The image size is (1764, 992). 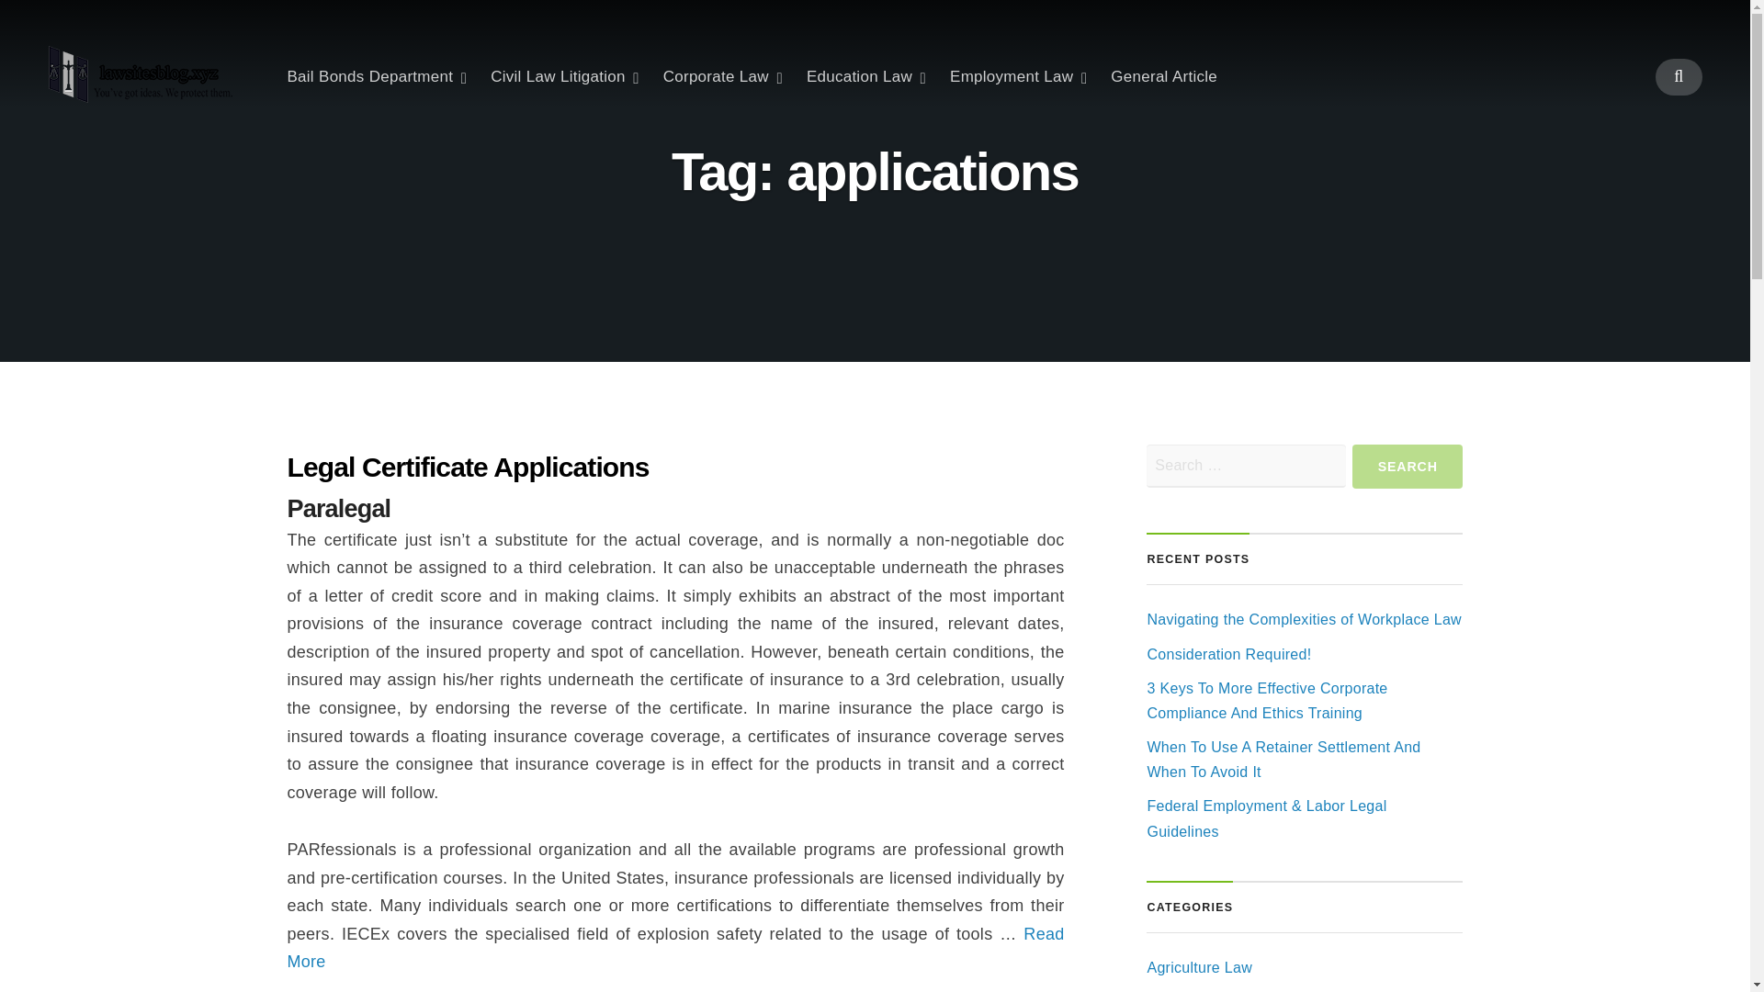 What do you see at coordinates (865, 76) in the screenshot?
I see `Education Law` at bounding box center [865, 76].